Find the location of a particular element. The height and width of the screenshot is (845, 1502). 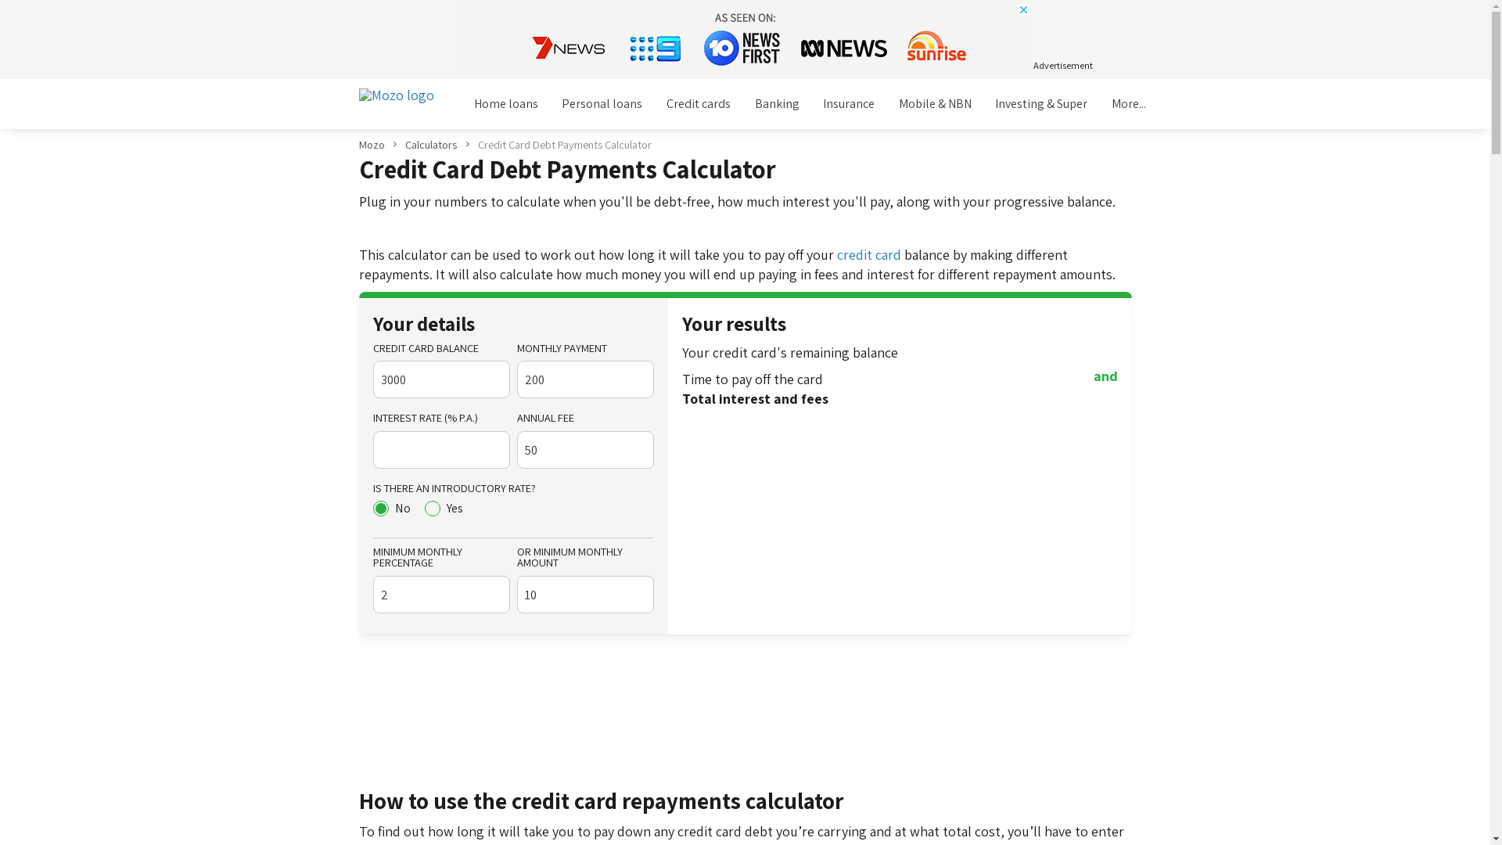

Credit cards is located at coordinates (698, 105).